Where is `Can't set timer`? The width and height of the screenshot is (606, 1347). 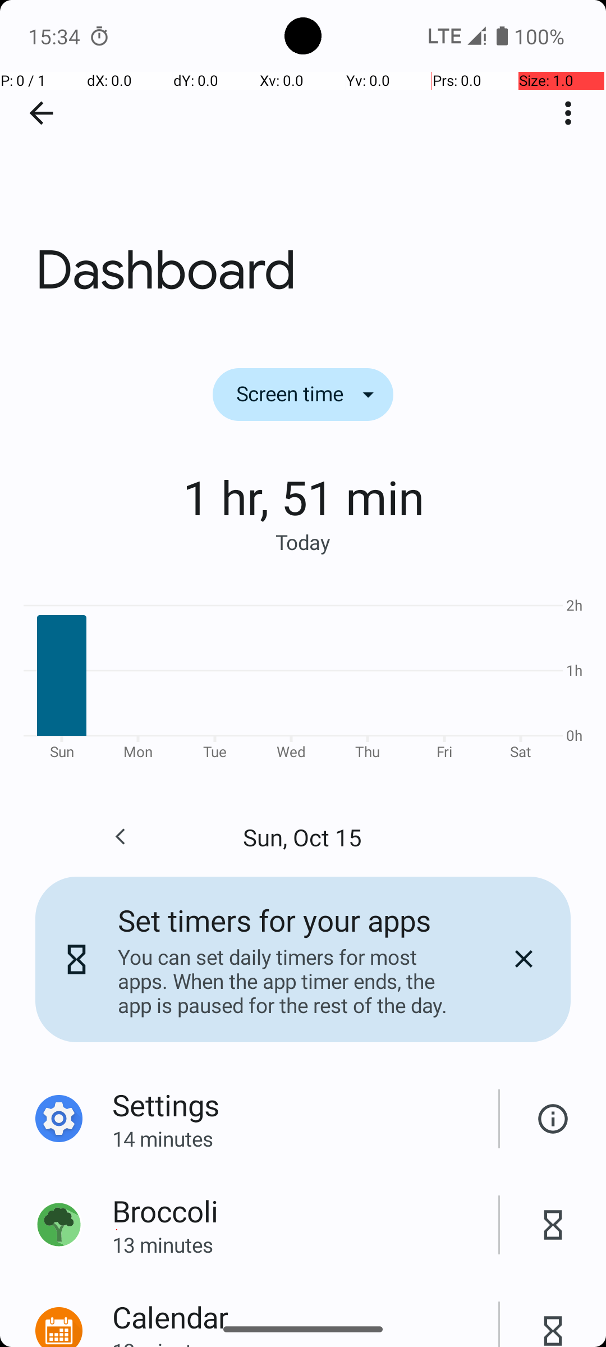 Can't set timer is located at coordinates (553, 1119).